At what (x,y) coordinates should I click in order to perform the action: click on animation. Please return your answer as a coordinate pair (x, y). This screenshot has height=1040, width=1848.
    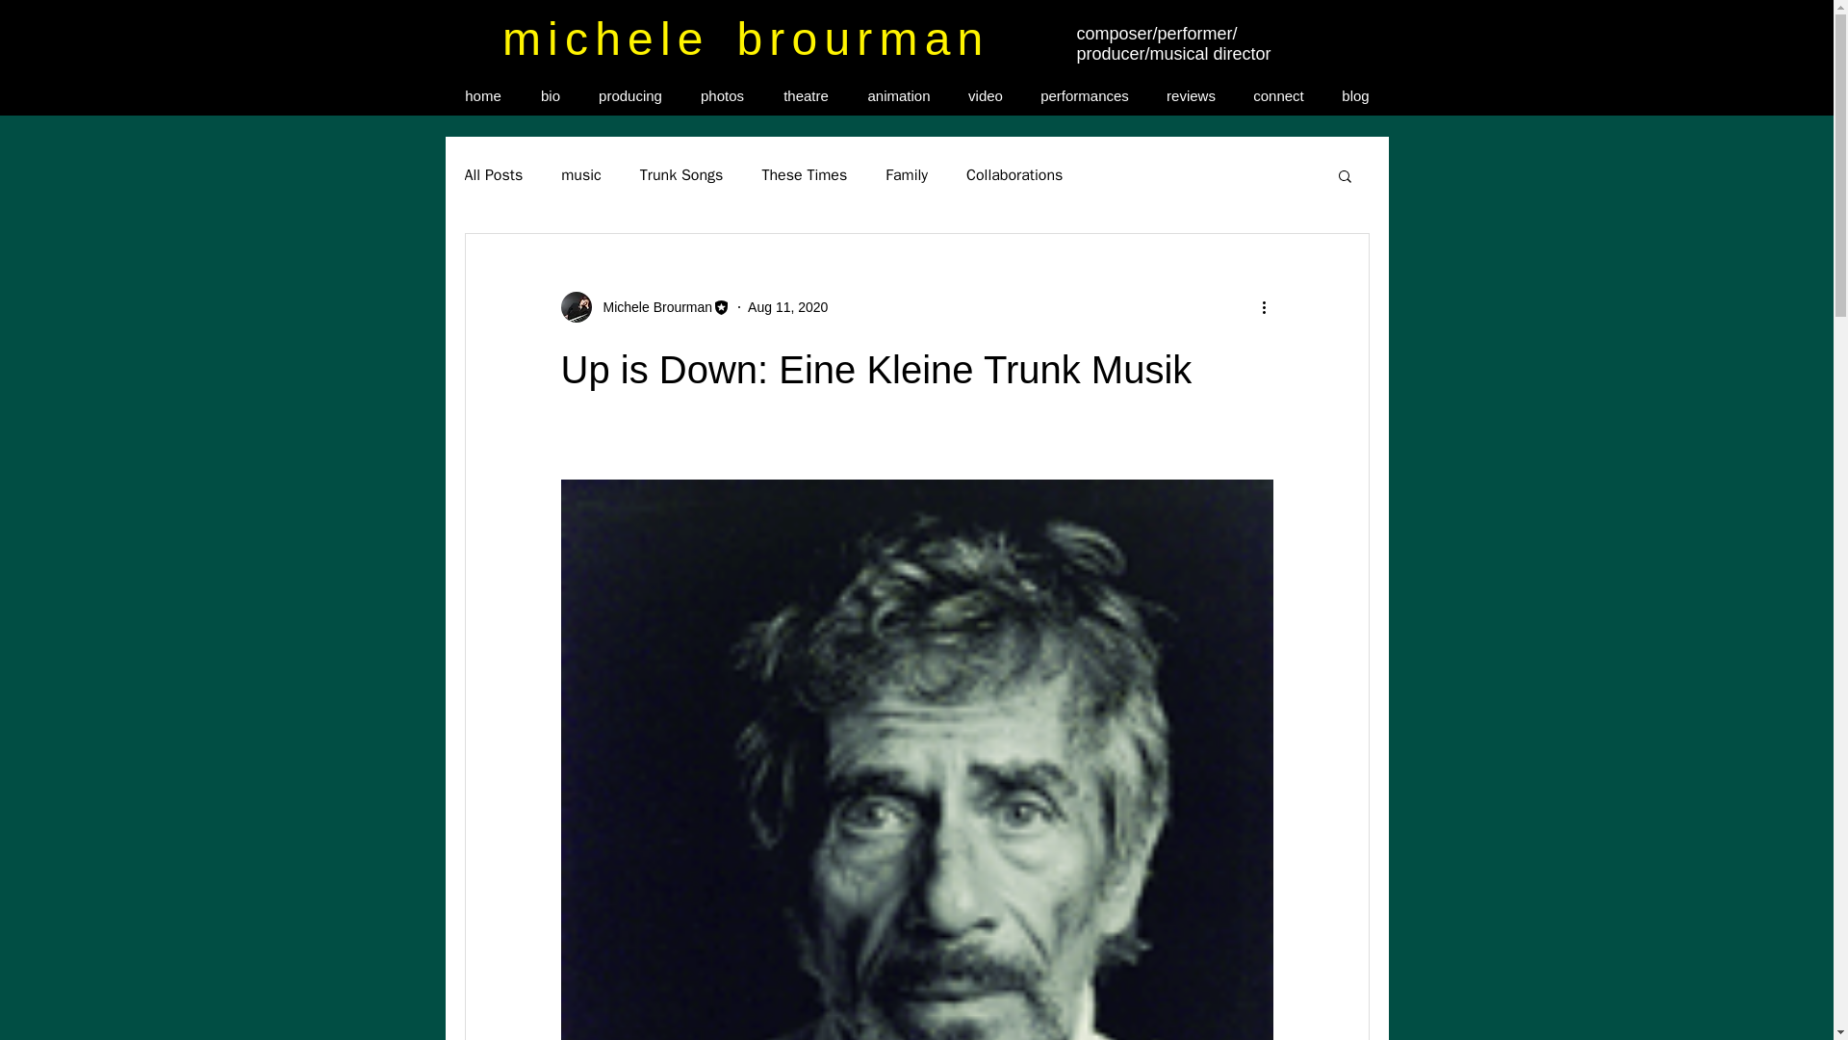
    Looking at the image, I should click on (899, 96).